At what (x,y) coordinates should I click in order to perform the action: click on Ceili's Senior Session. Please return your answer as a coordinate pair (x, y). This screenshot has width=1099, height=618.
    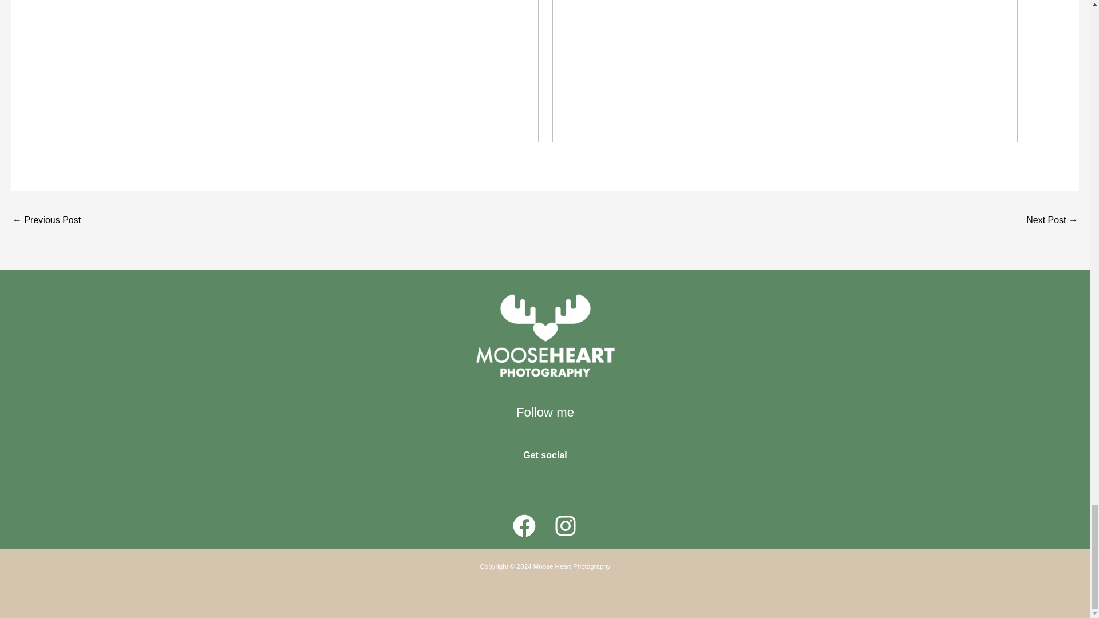
    Looking at the image, I should click on (1052, 221).